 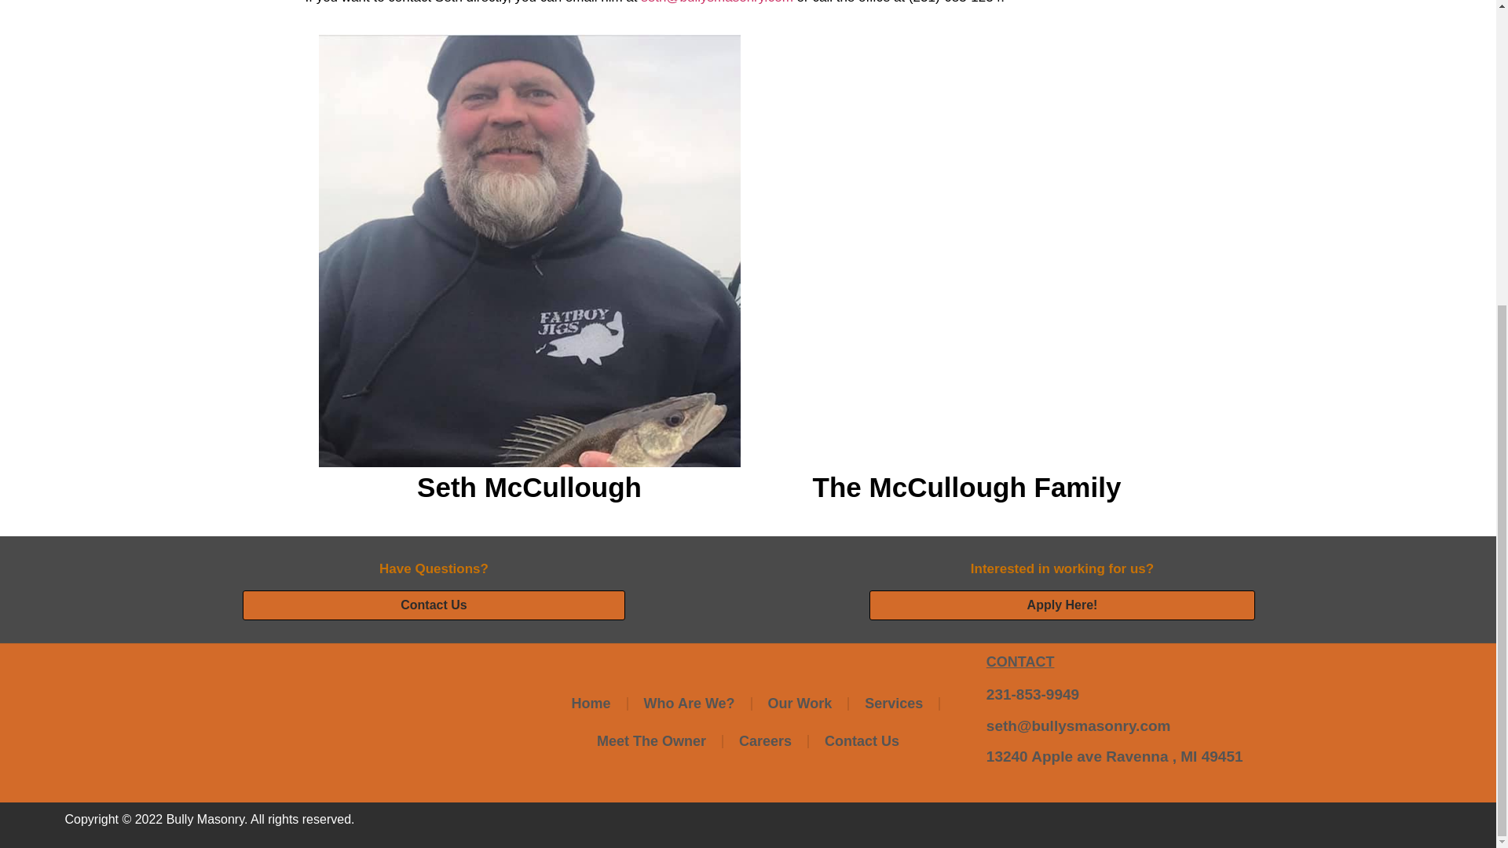 What do you see at coordinates (651, 741) in the screenshot?
I see `Meet The Owner` at bounding box center [651, 741].